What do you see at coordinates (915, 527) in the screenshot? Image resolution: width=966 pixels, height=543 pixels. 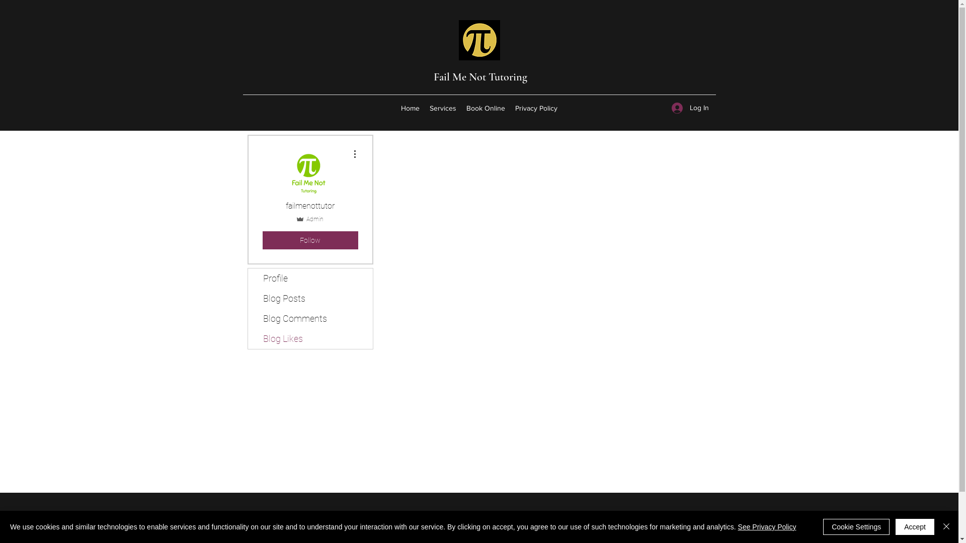 I see `Accept` at bounding box center [915, 527].